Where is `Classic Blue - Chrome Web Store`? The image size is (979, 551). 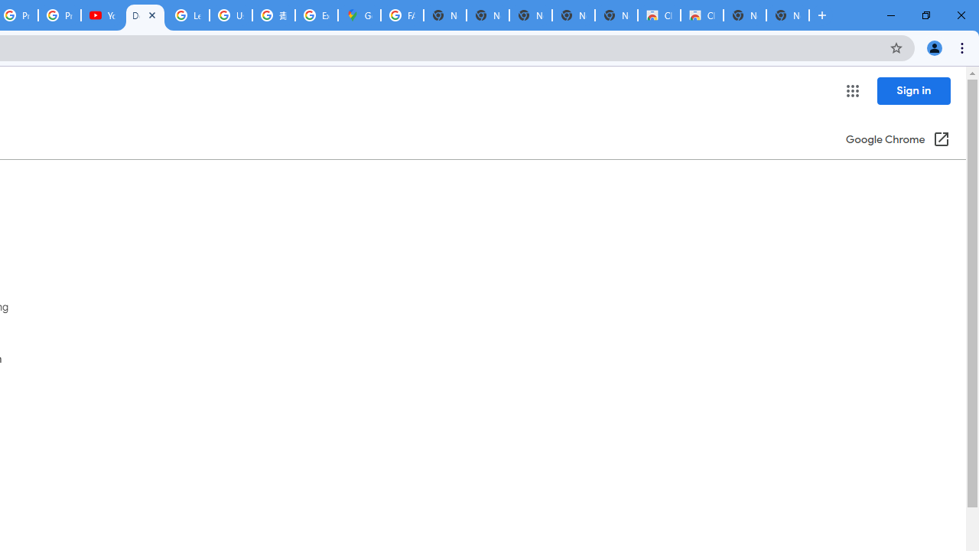
Classic Blue - Chrome Web Store is located at coordinates (659, 15).